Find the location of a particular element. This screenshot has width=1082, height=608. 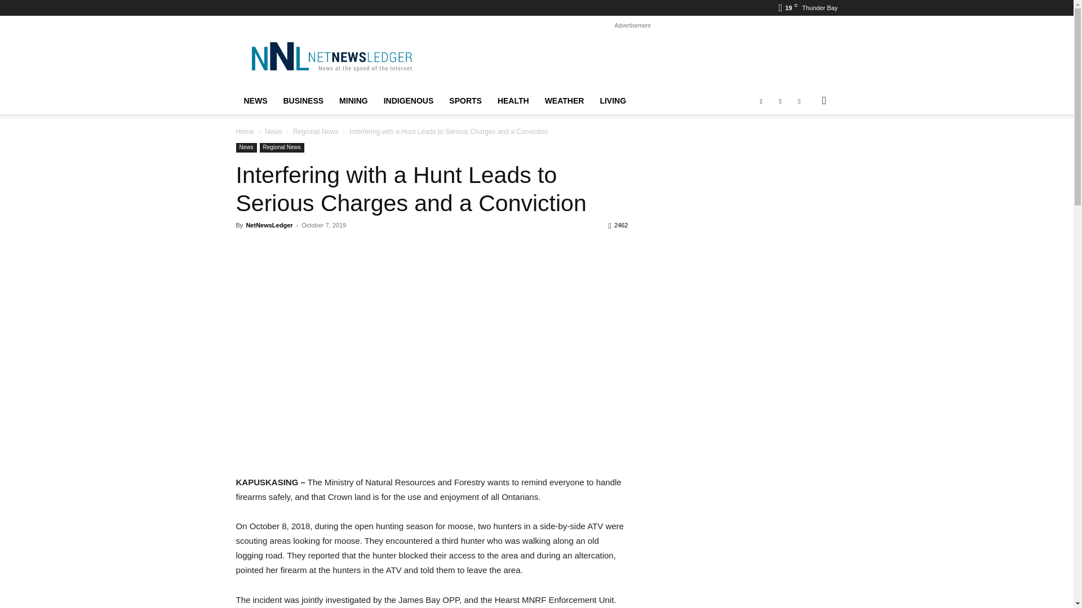

View all posts in Regional News is located at coordinates (316, 131).